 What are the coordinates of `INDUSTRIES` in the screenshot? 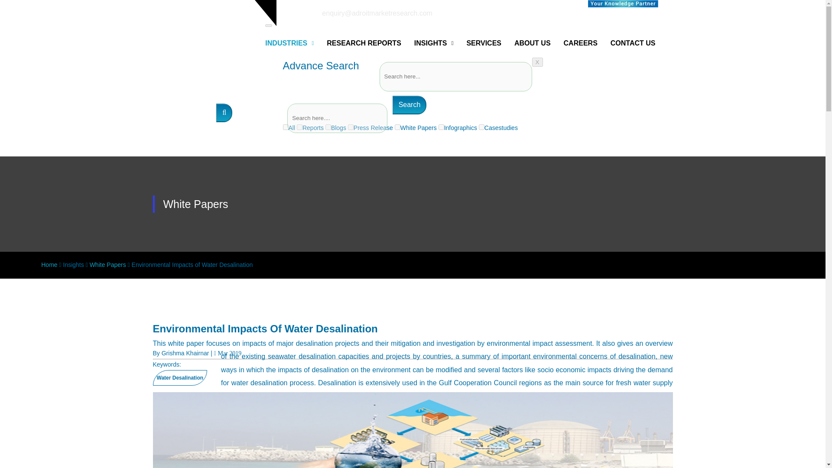 It's located at (289, 43).